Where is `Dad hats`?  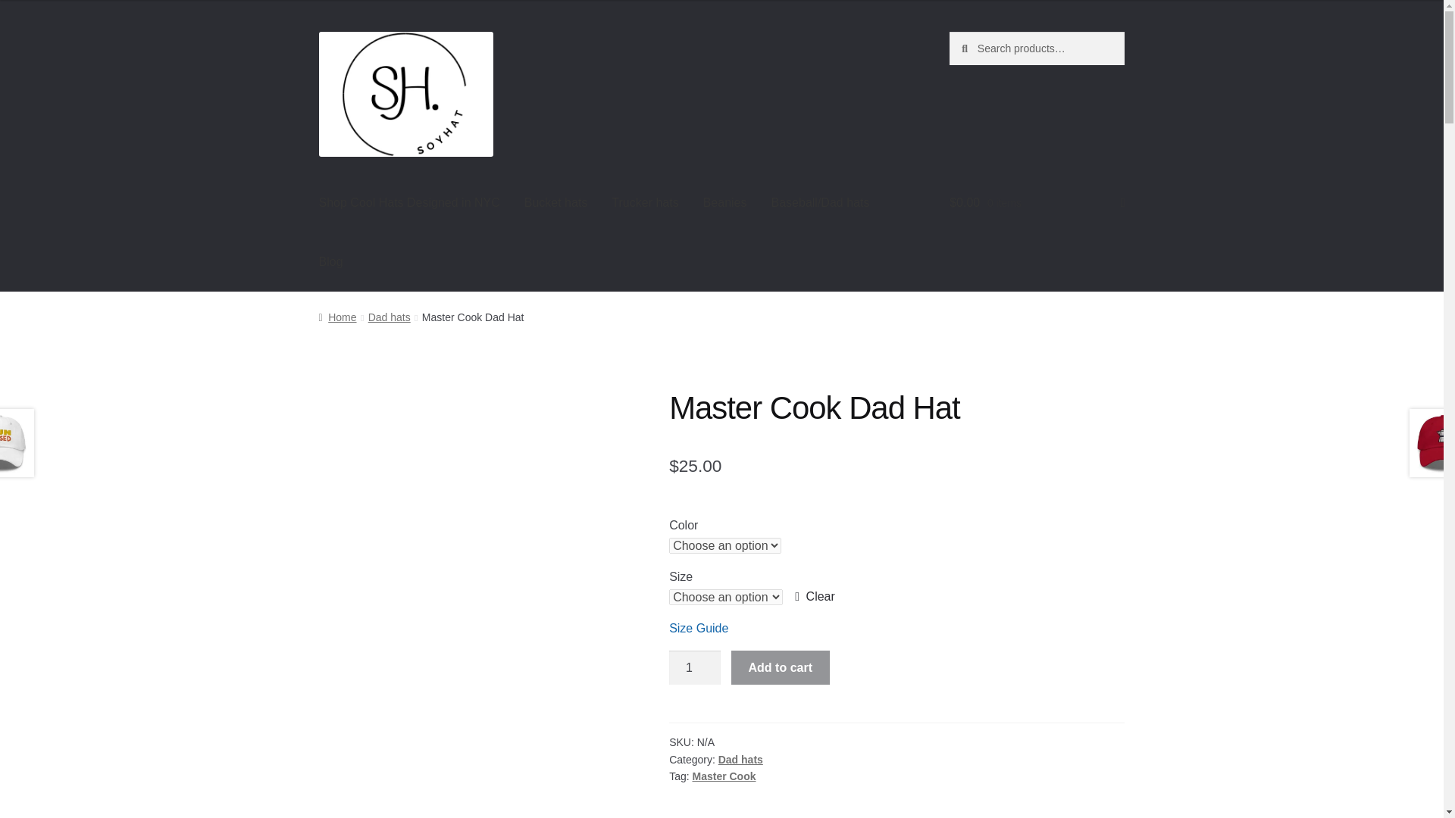
Dad hats is located at coordinates (389, 317).